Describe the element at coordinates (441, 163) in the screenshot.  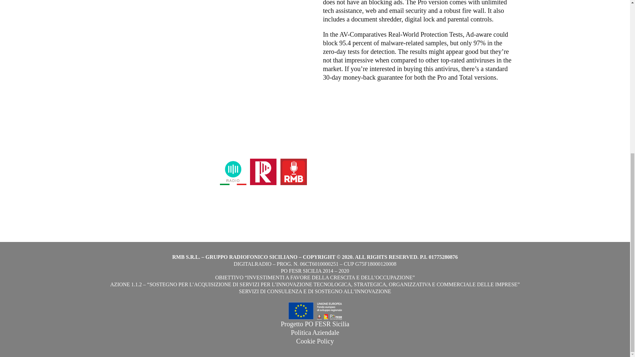
I see `Etna Radio` at that location.